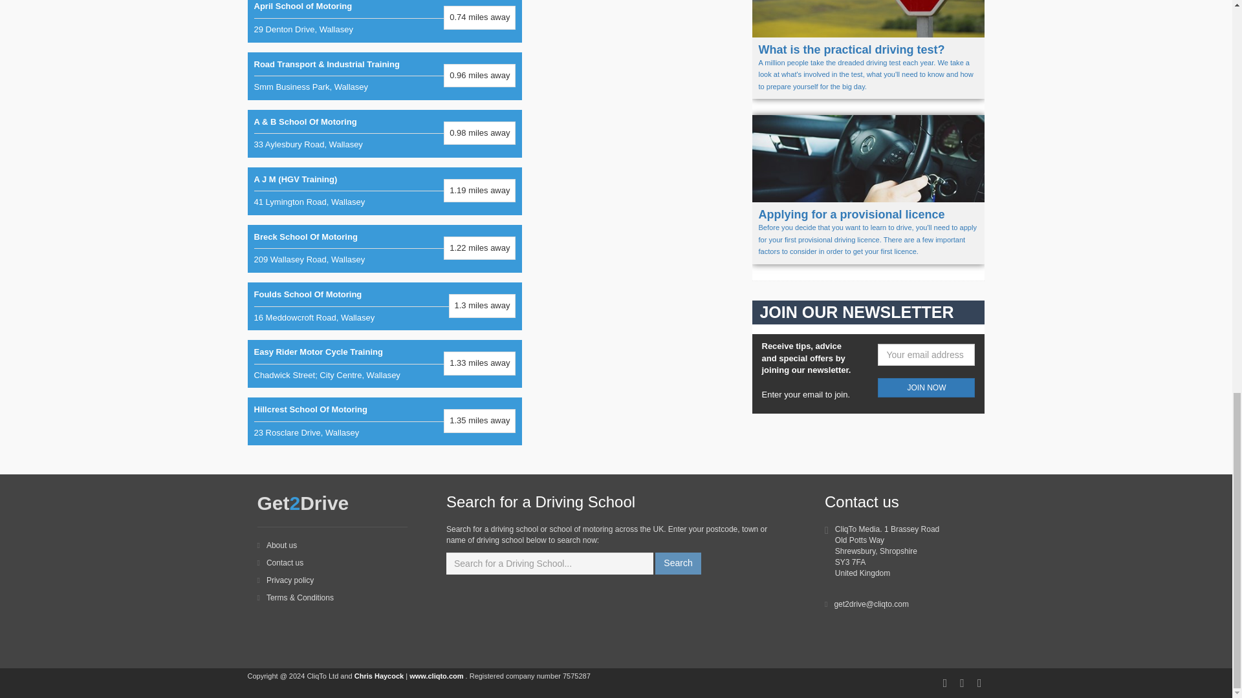 The height and width of the screenshot is (698, 1242). Describe the element at coordinates (384, 21) in the screenshot. I see `Search` at that location.